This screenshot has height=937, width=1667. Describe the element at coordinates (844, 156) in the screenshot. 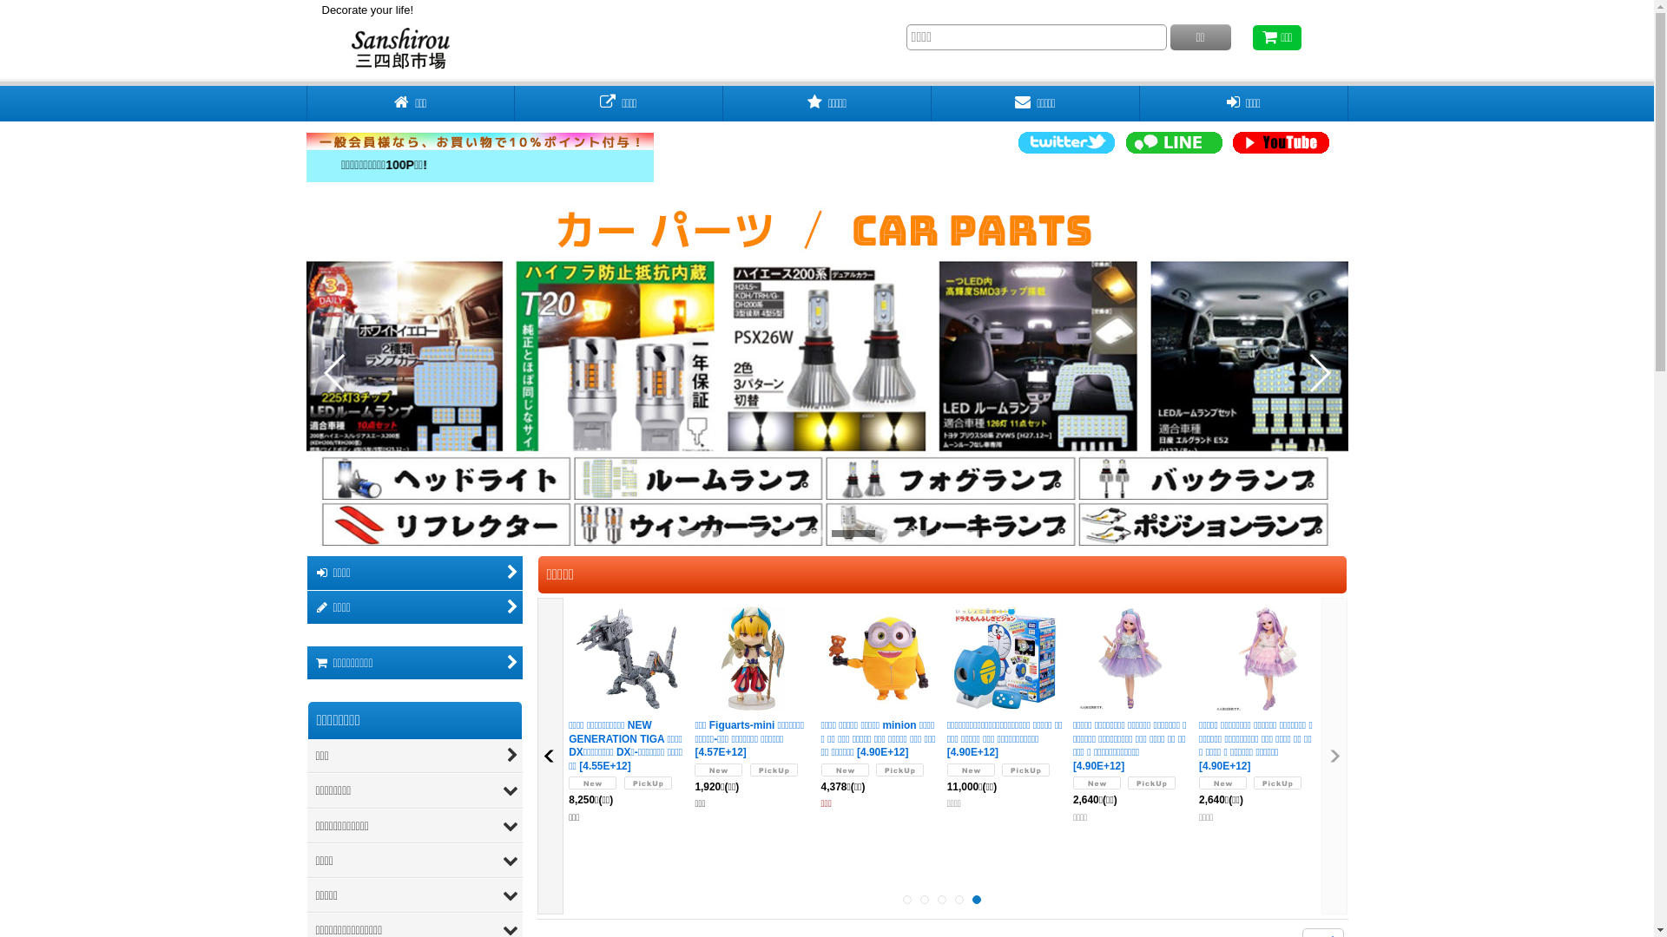

I see `YouTube video player` at that location.